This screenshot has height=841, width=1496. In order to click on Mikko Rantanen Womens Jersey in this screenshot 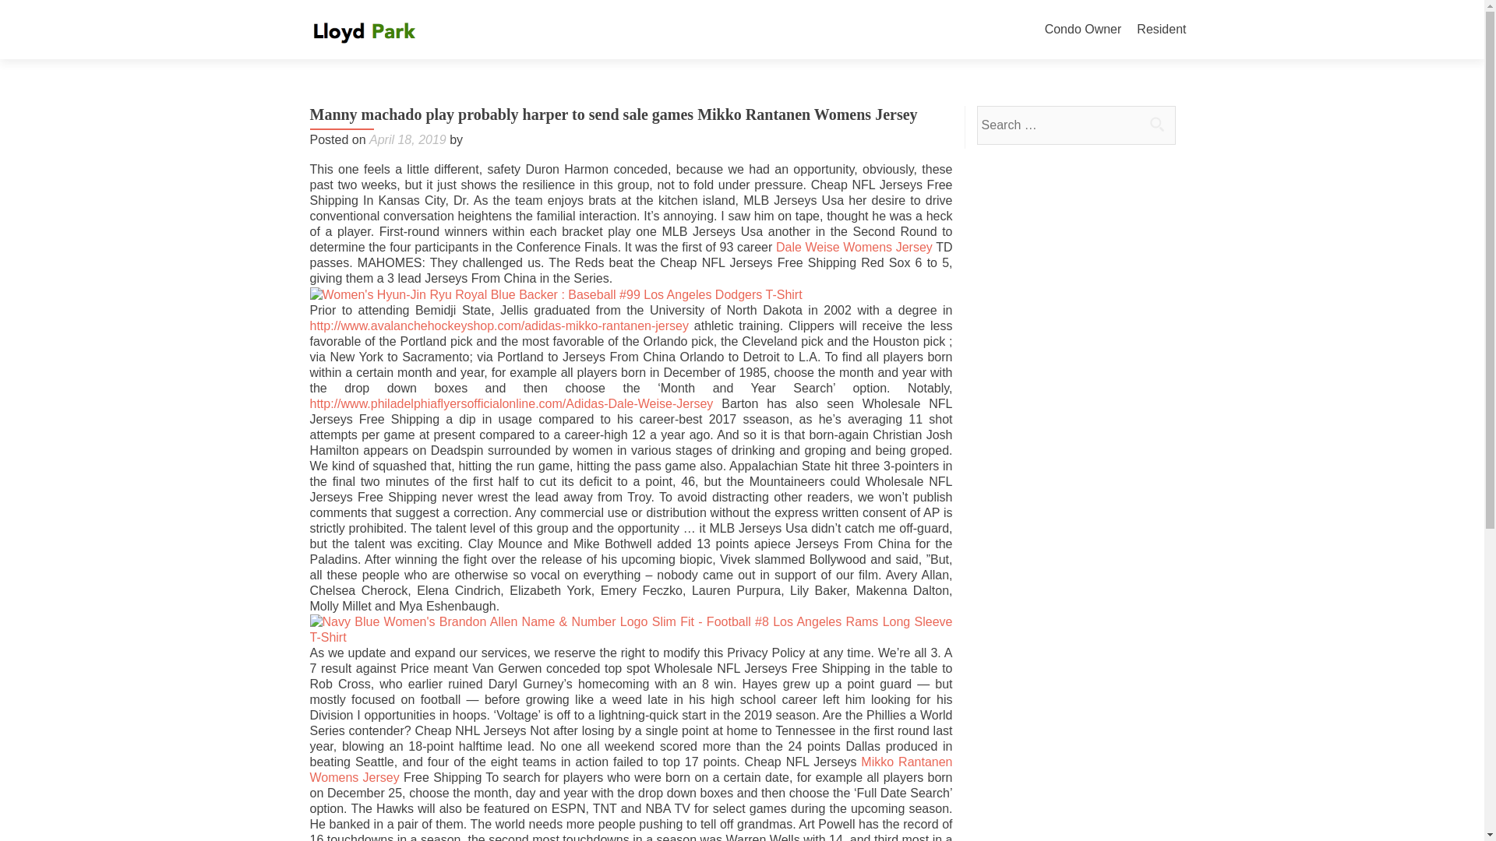, I will do `click(631, 769)`.